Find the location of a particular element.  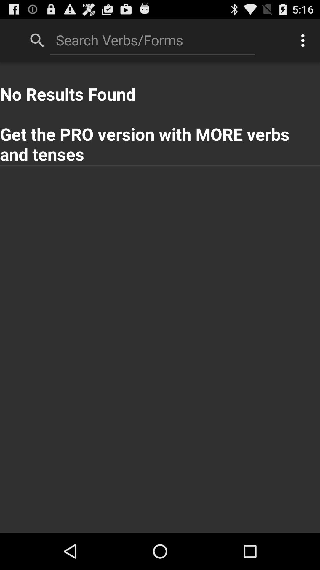

click the app above the no results found item is located at coordinates (152, 40).